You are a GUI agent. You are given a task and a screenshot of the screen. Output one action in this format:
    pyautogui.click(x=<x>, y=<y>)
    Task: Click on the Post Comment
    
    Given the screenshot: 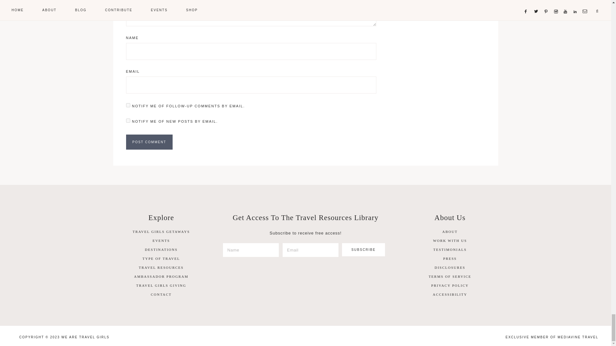 What is the action you would take?
    pyautogui.click(x=149, y=142)
    